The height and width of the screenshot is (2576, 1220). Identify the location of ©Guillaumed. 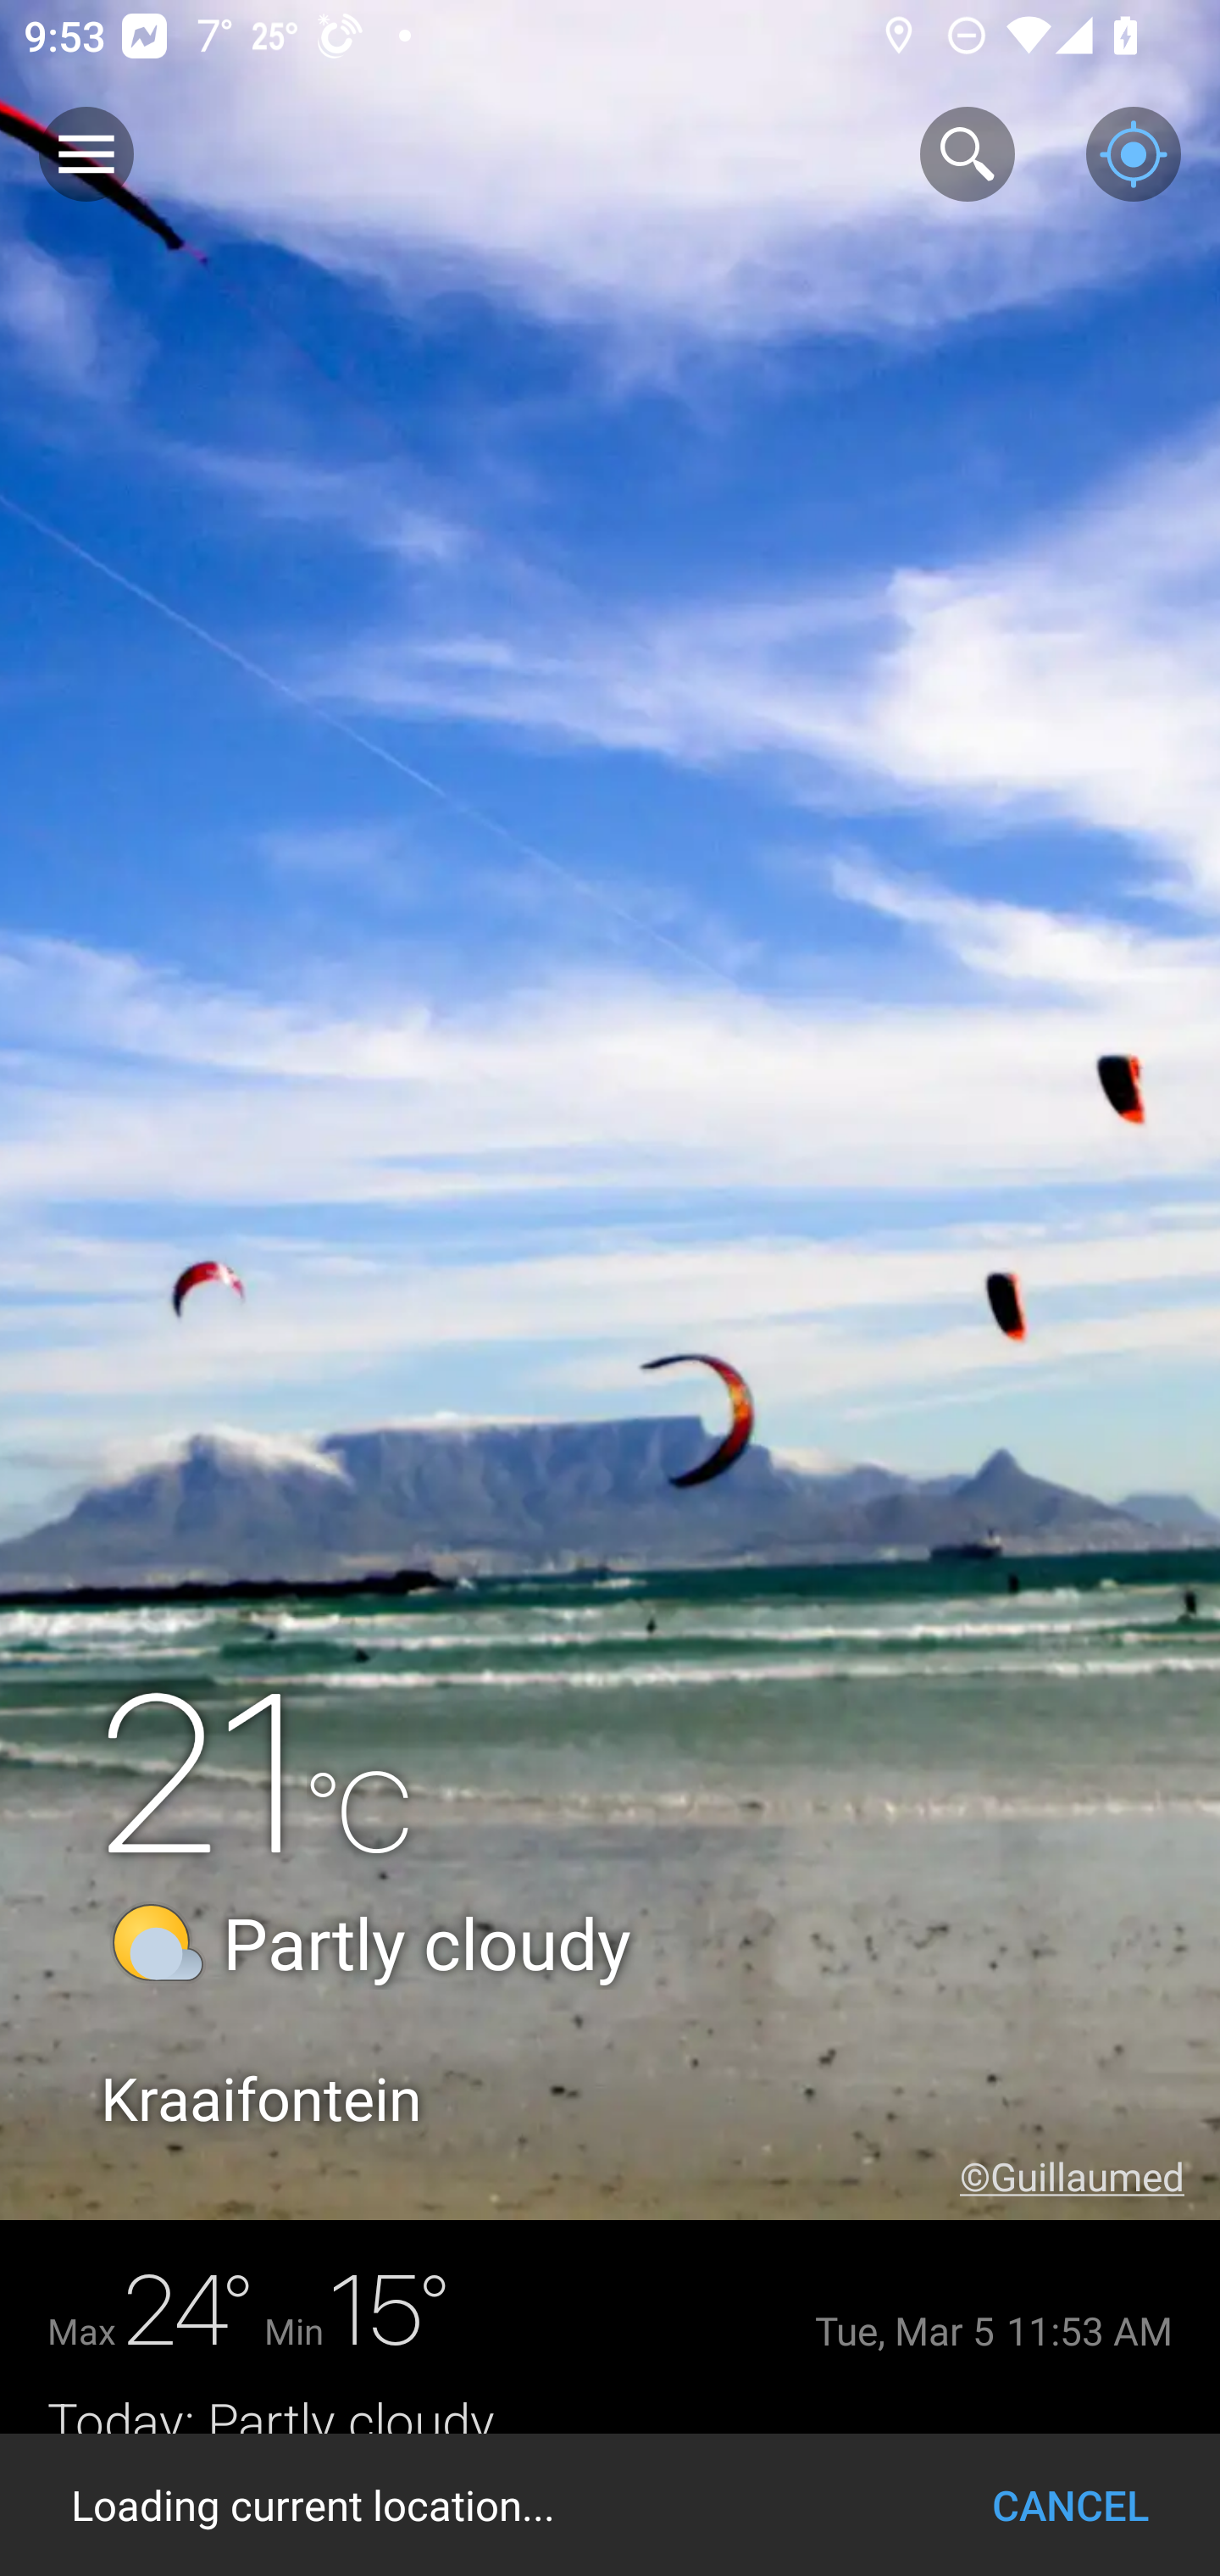
(1090, 2176).